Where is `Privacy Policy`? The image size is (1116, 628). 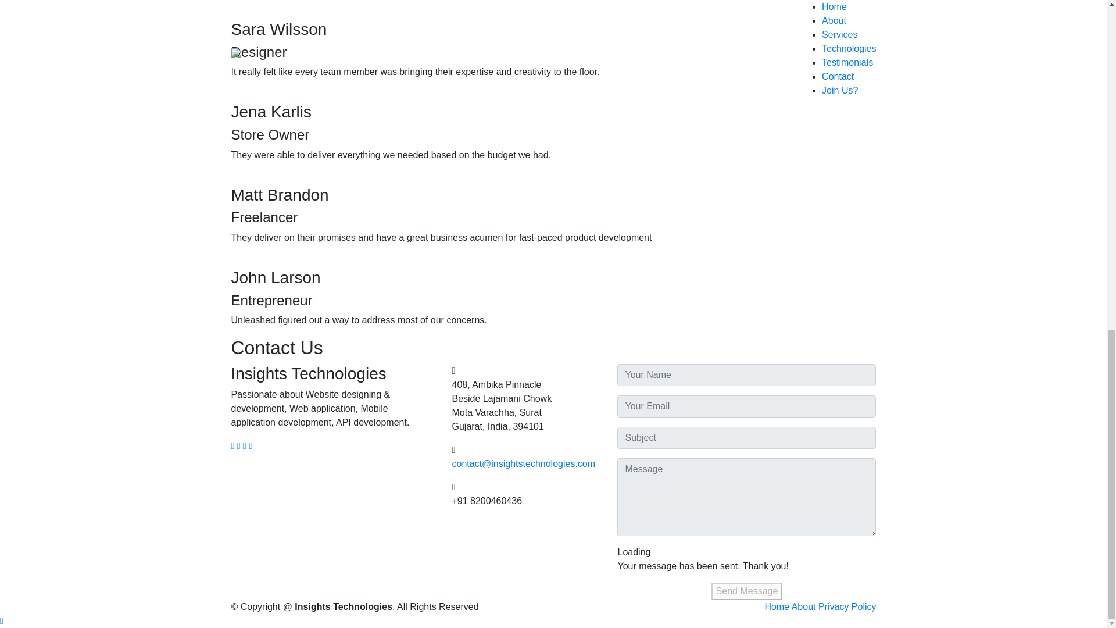
Privacy Policy is located at coordinates (847, 606).